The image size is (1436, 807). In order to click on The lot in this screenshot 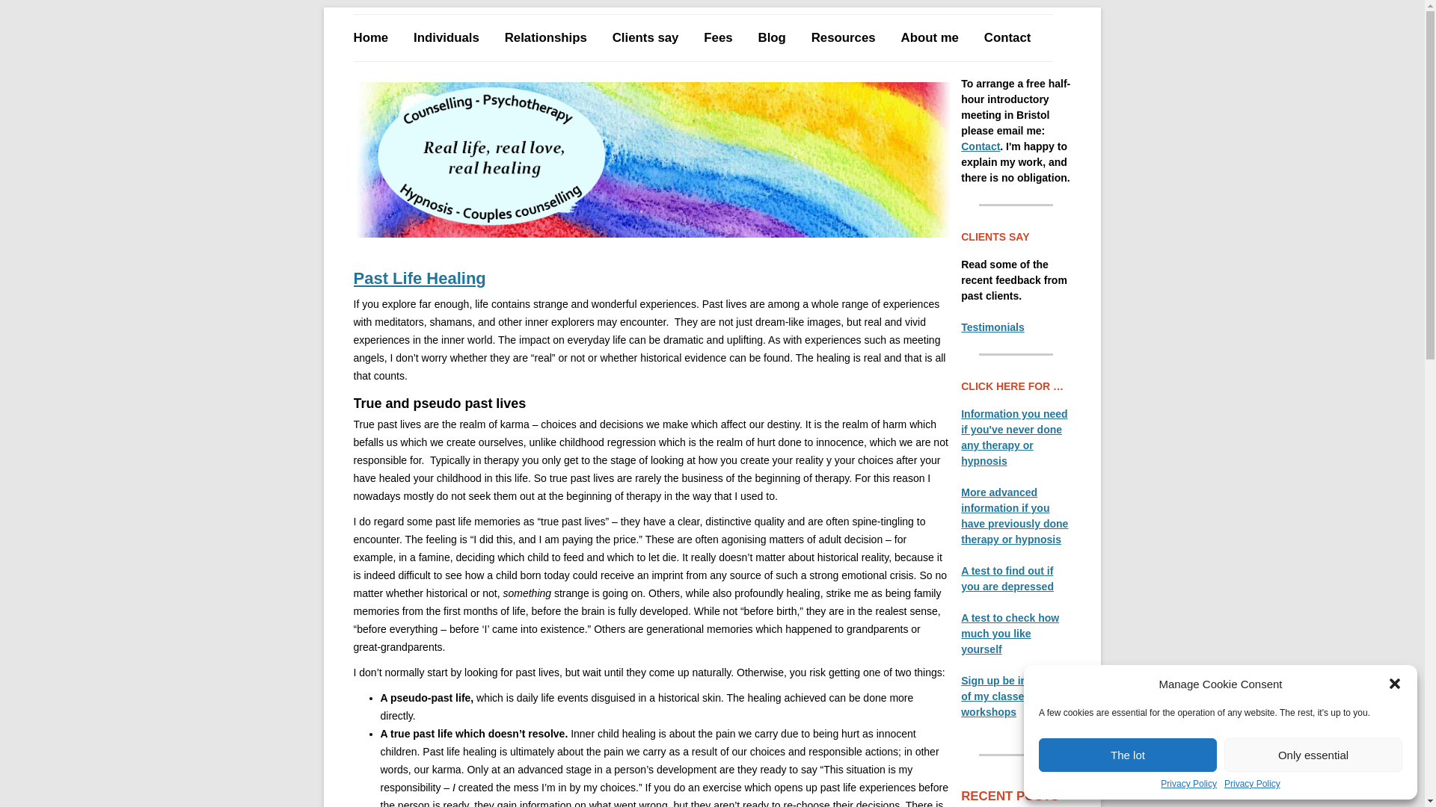, I will do `click(1127, 755)`.